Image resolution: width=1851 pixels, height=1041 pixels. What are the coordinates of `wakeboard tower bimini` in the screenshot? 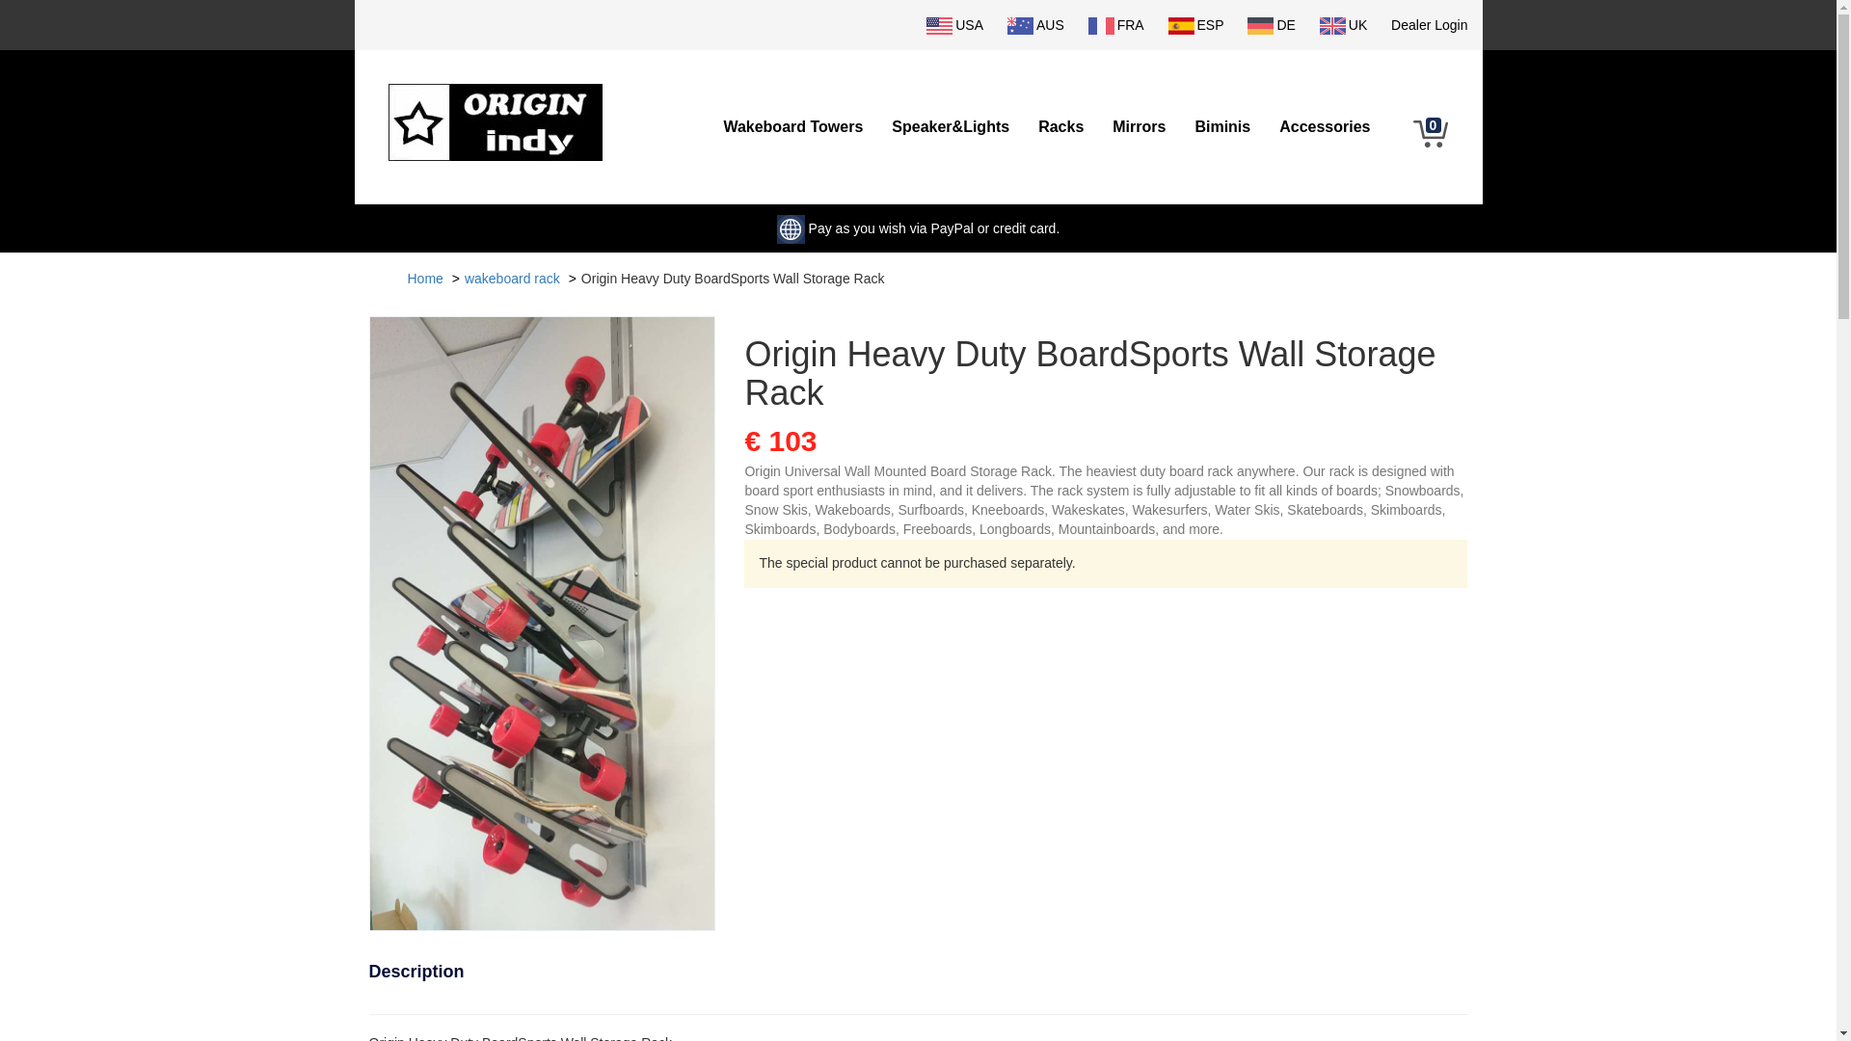 It's located at (1222, 127).